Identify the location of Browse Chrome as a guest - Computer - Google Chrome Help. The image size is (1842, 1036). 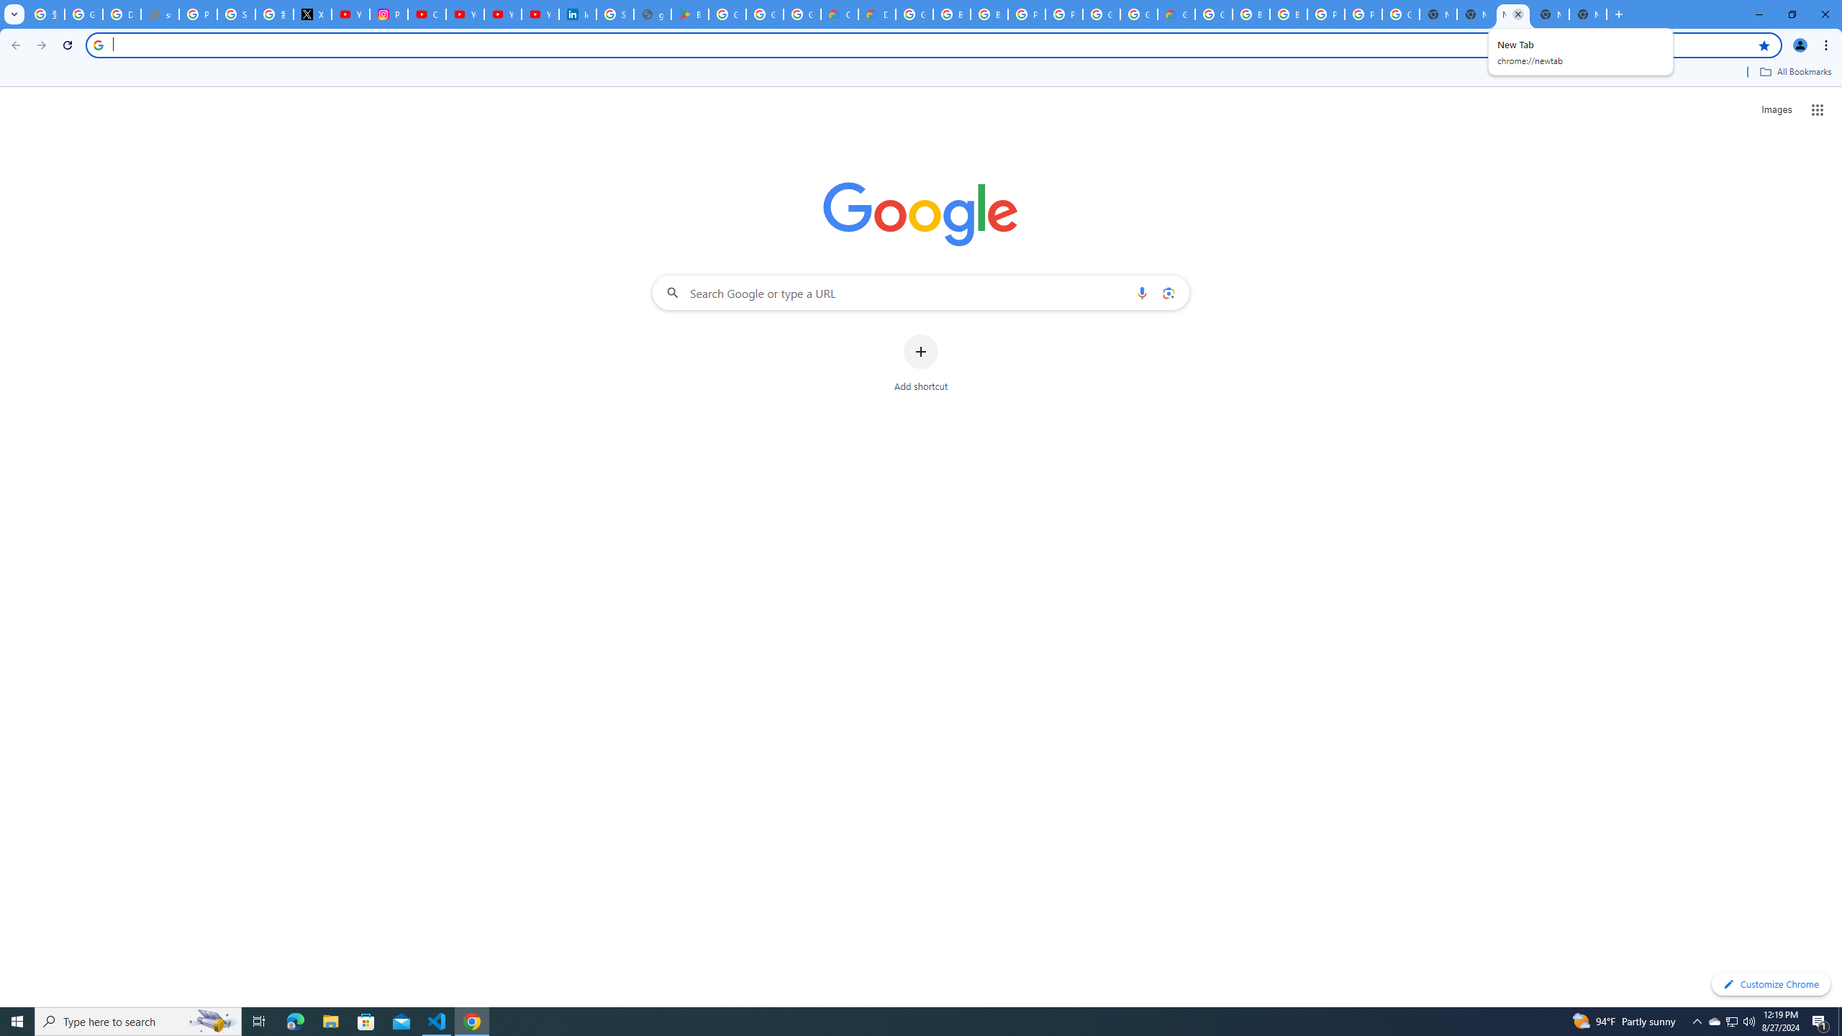
(951, 14).